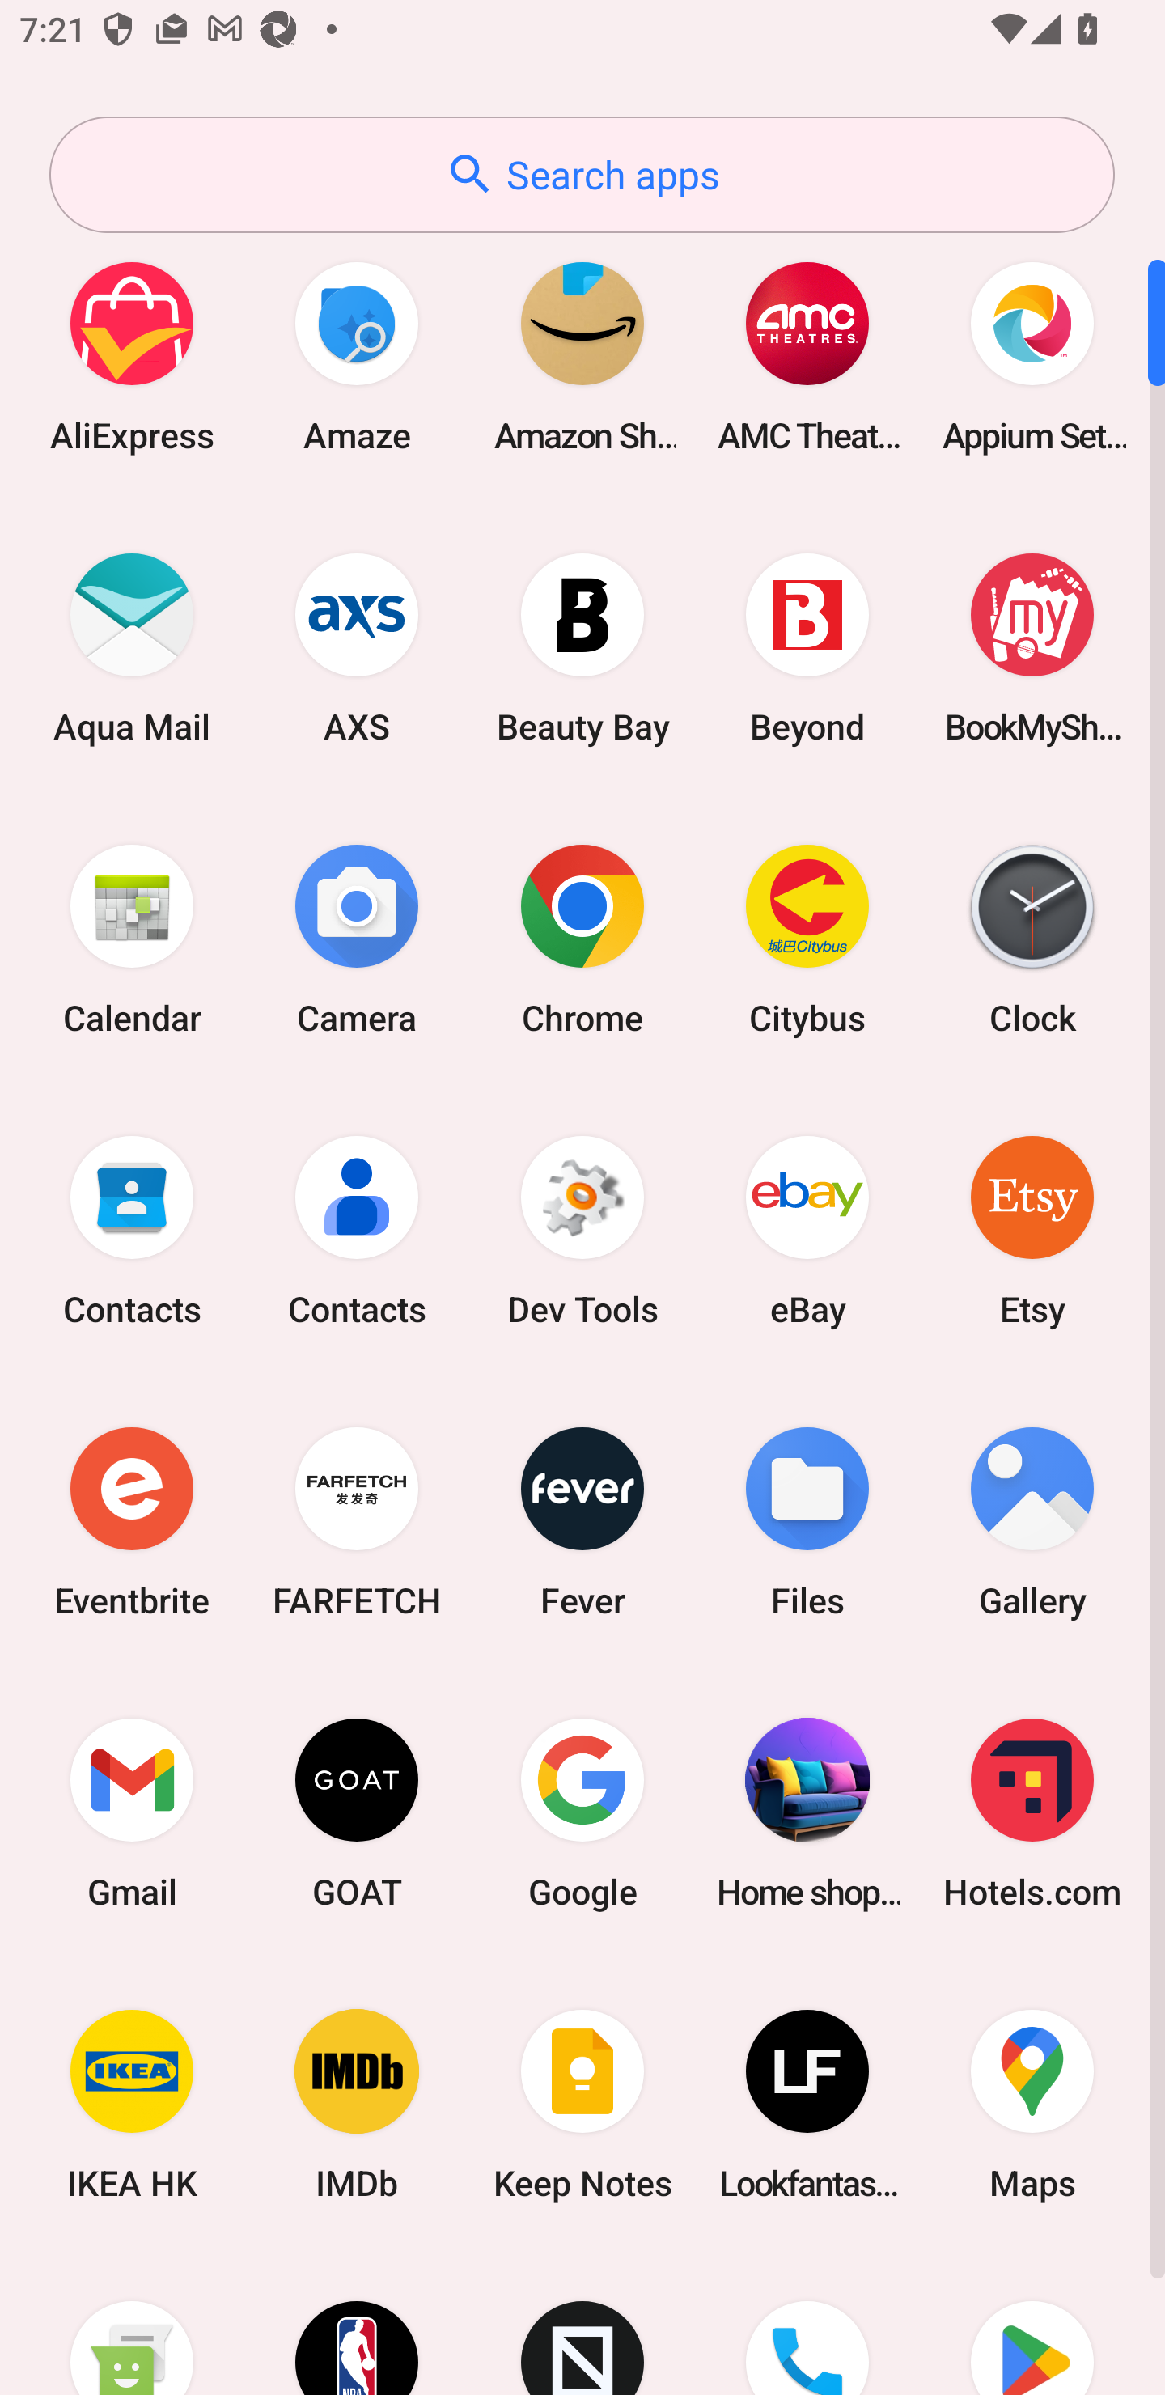  I want to click on Camera, so click(357, 939).